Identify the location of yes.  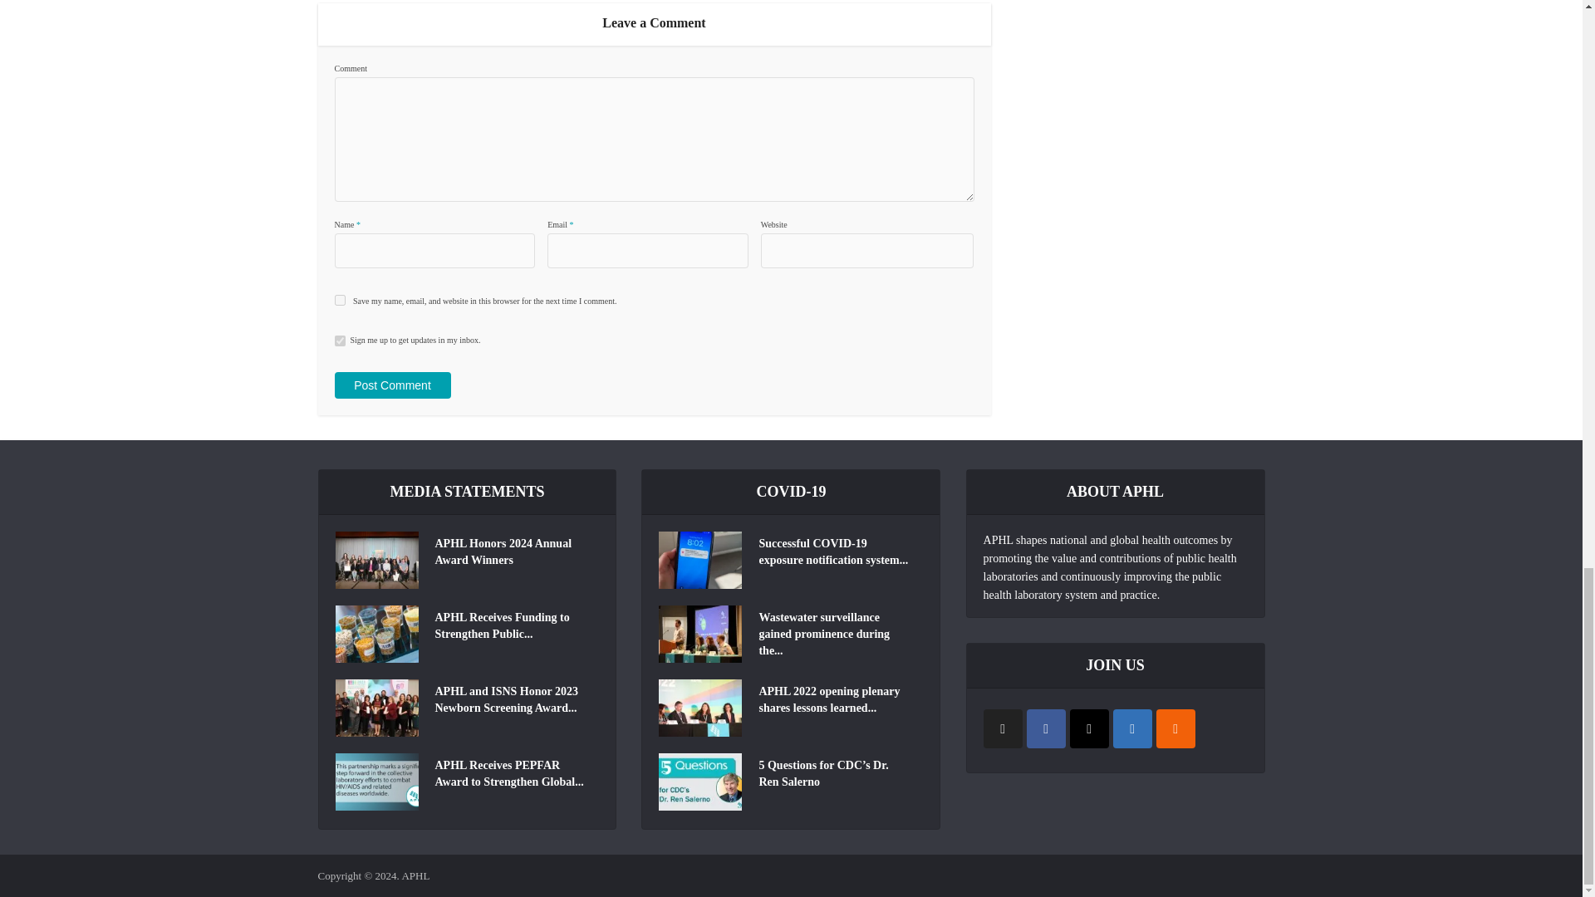
(339, 301).